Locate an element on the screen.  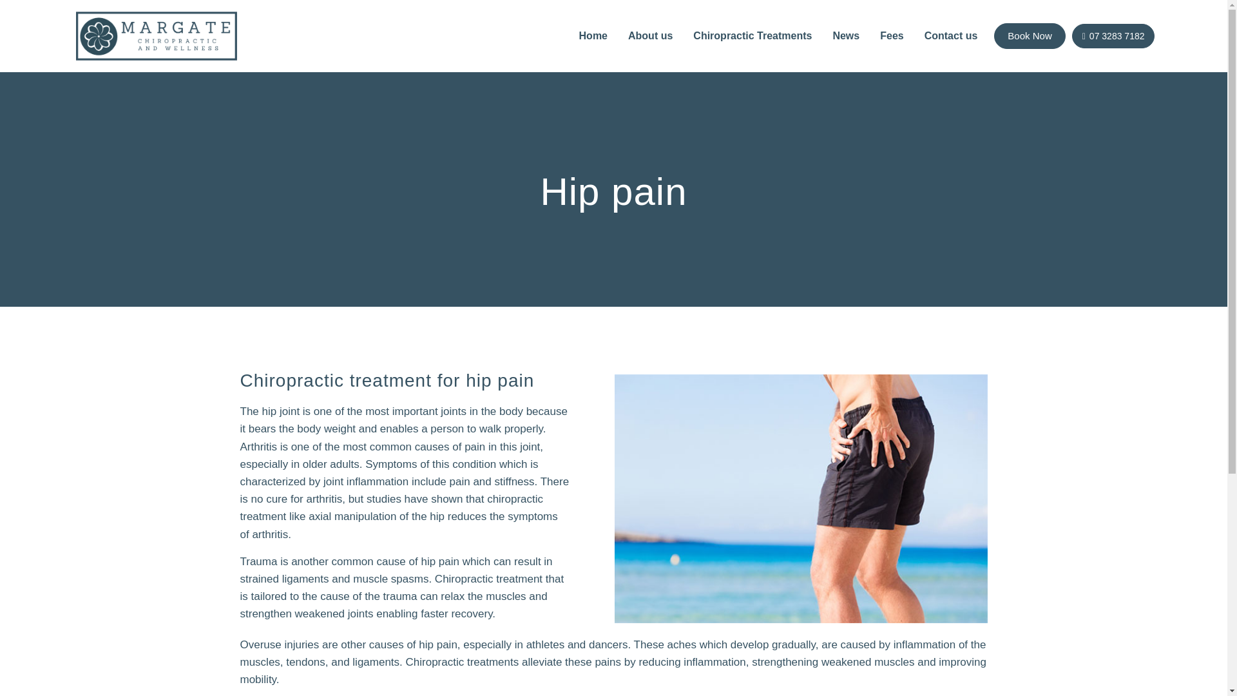
Contact us is located at coordinates (951, 36).